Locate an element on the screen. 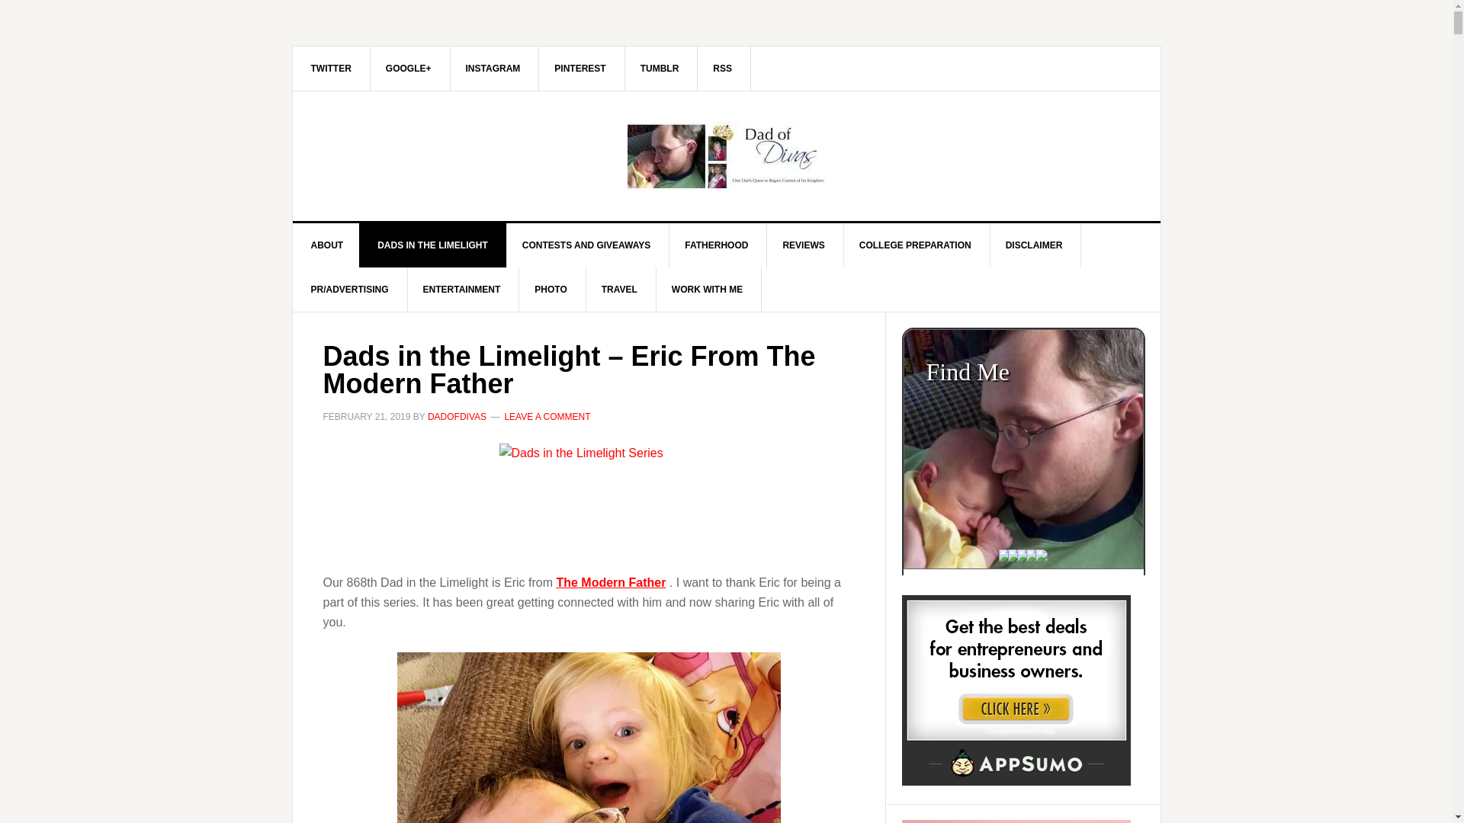 The width and height of the screenshot is (1464, 823). DISCLAIMER is located at coordinates (1034, 245).